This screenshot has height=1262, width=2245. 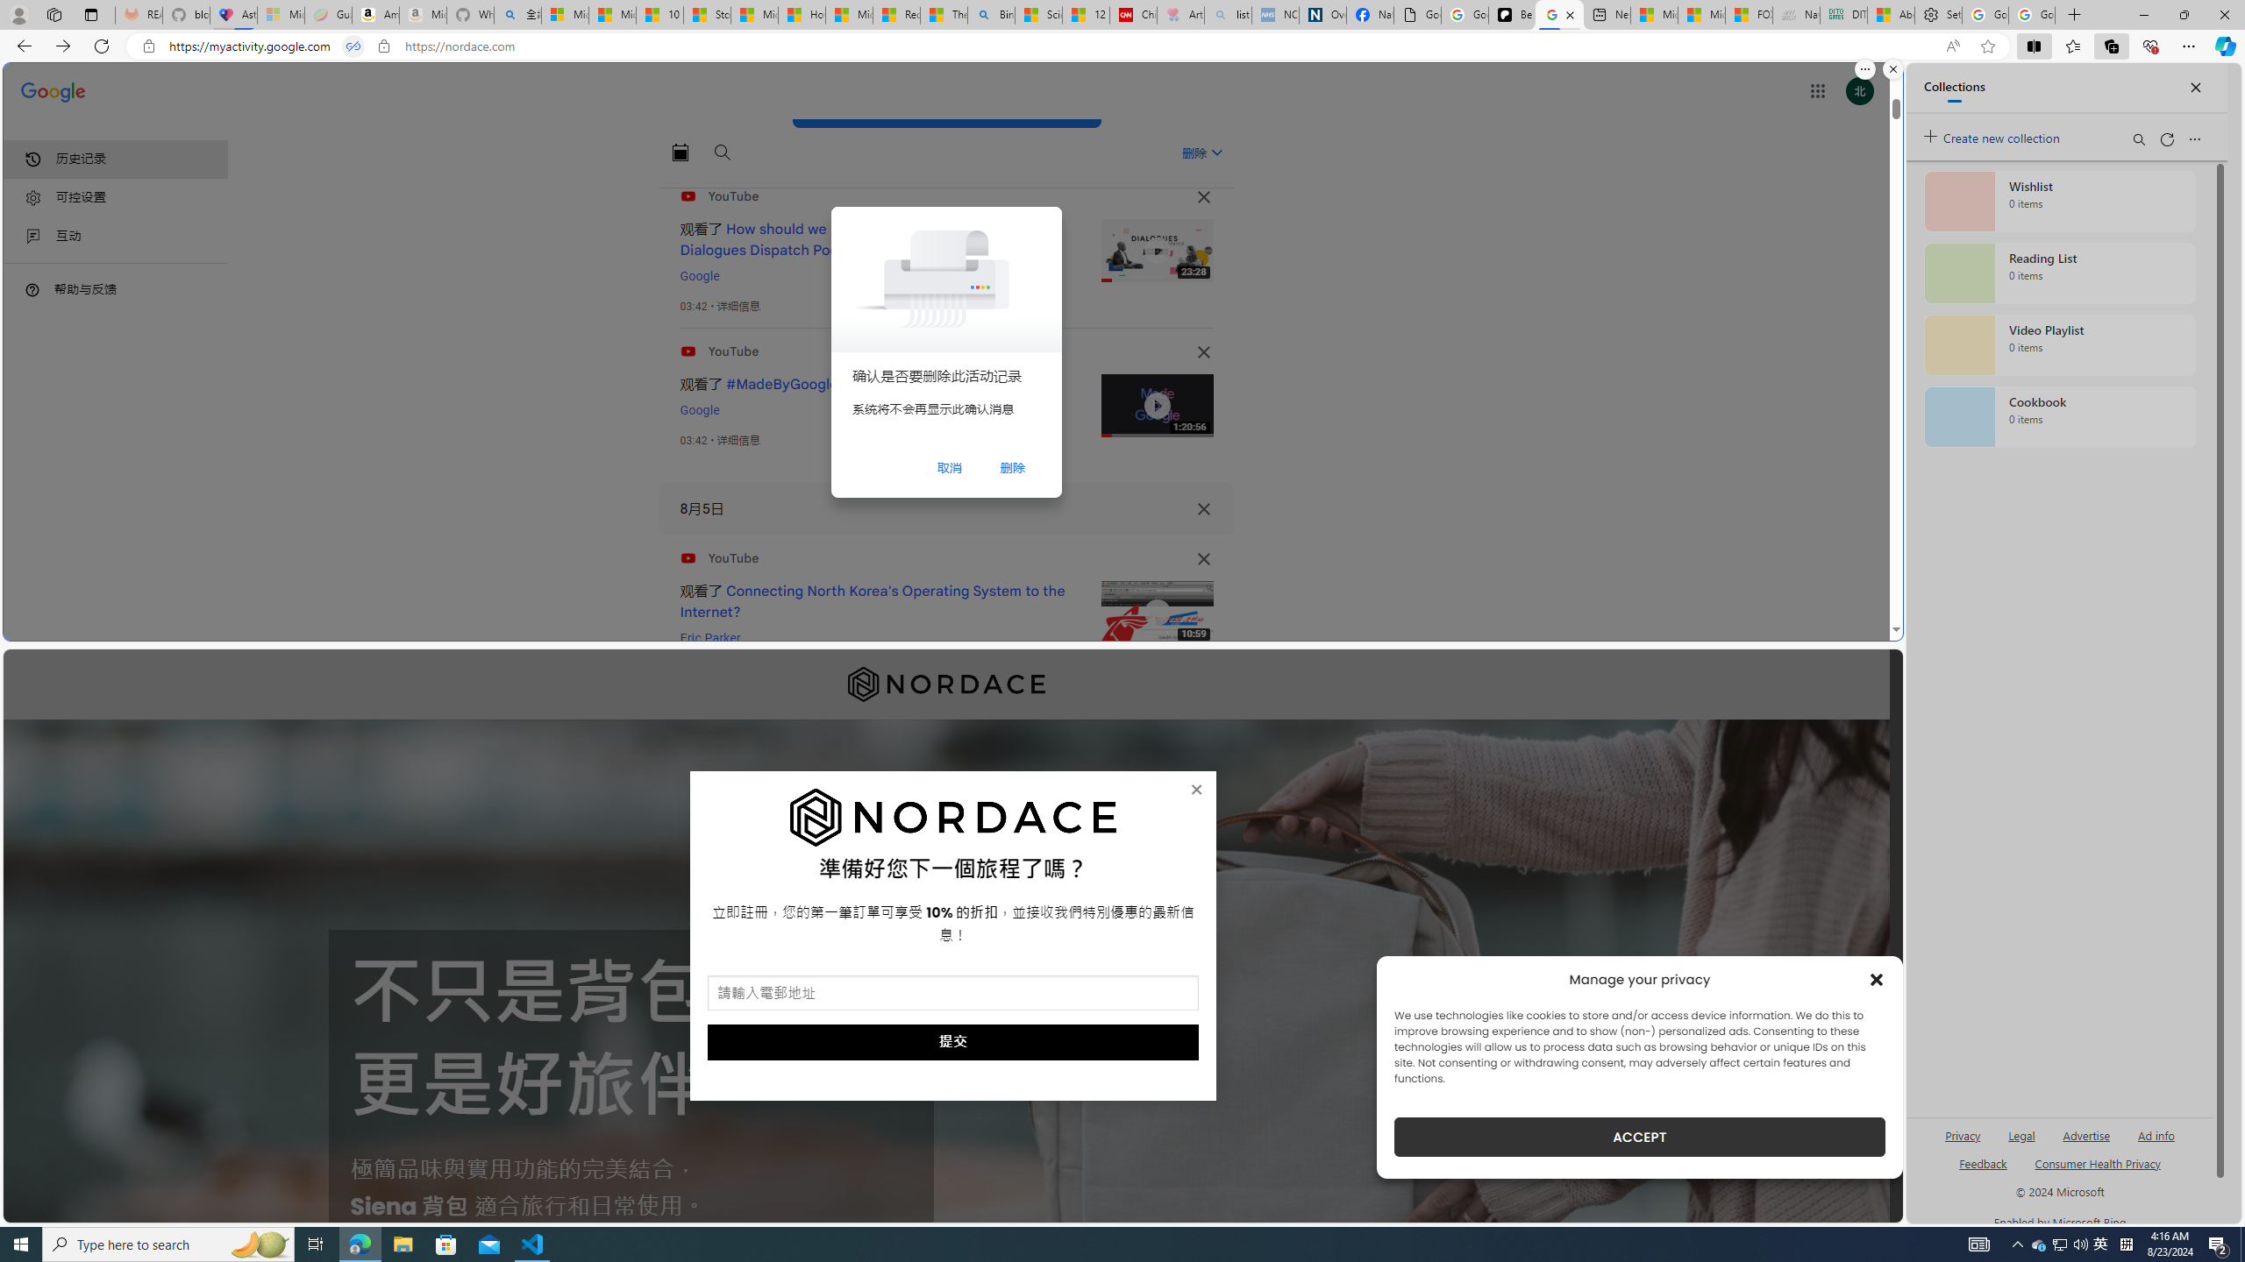 What do you see at coordinates (33, 237) in the screenshot?
I see `Class: i2GIId` at bounding box center [33, 237].